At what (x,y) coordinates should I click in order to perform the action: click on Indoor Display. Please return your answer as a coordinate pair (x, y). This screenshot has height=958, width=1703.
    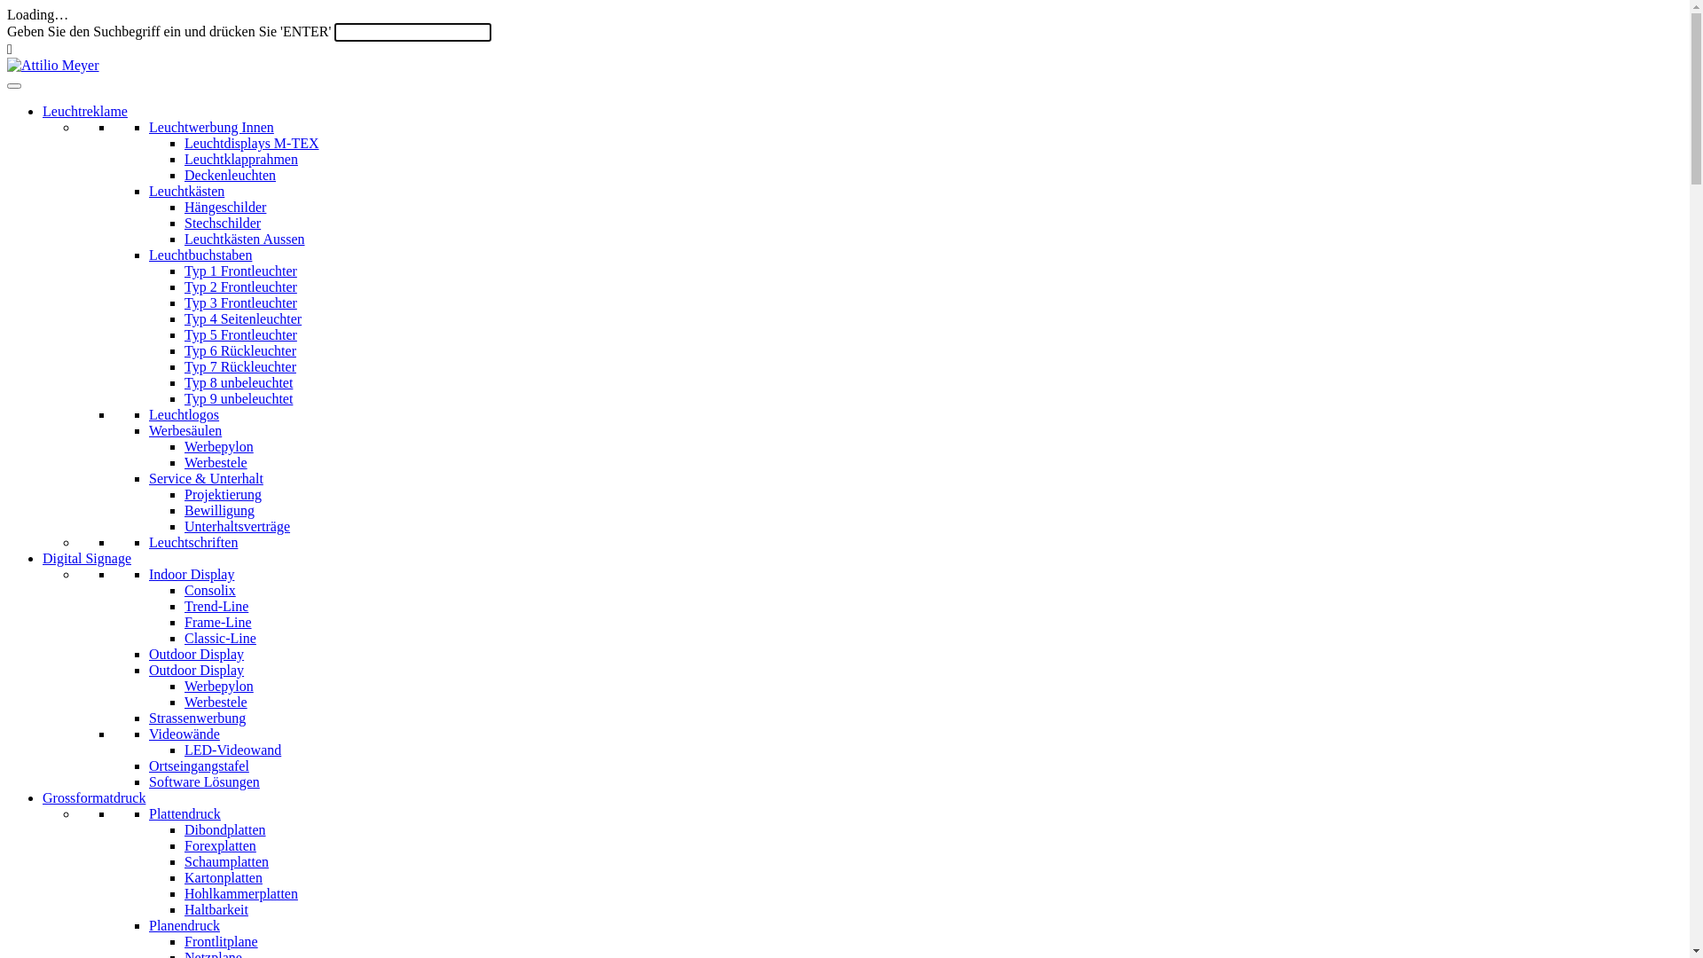
    Looking at the image, I should click on (192, 575).